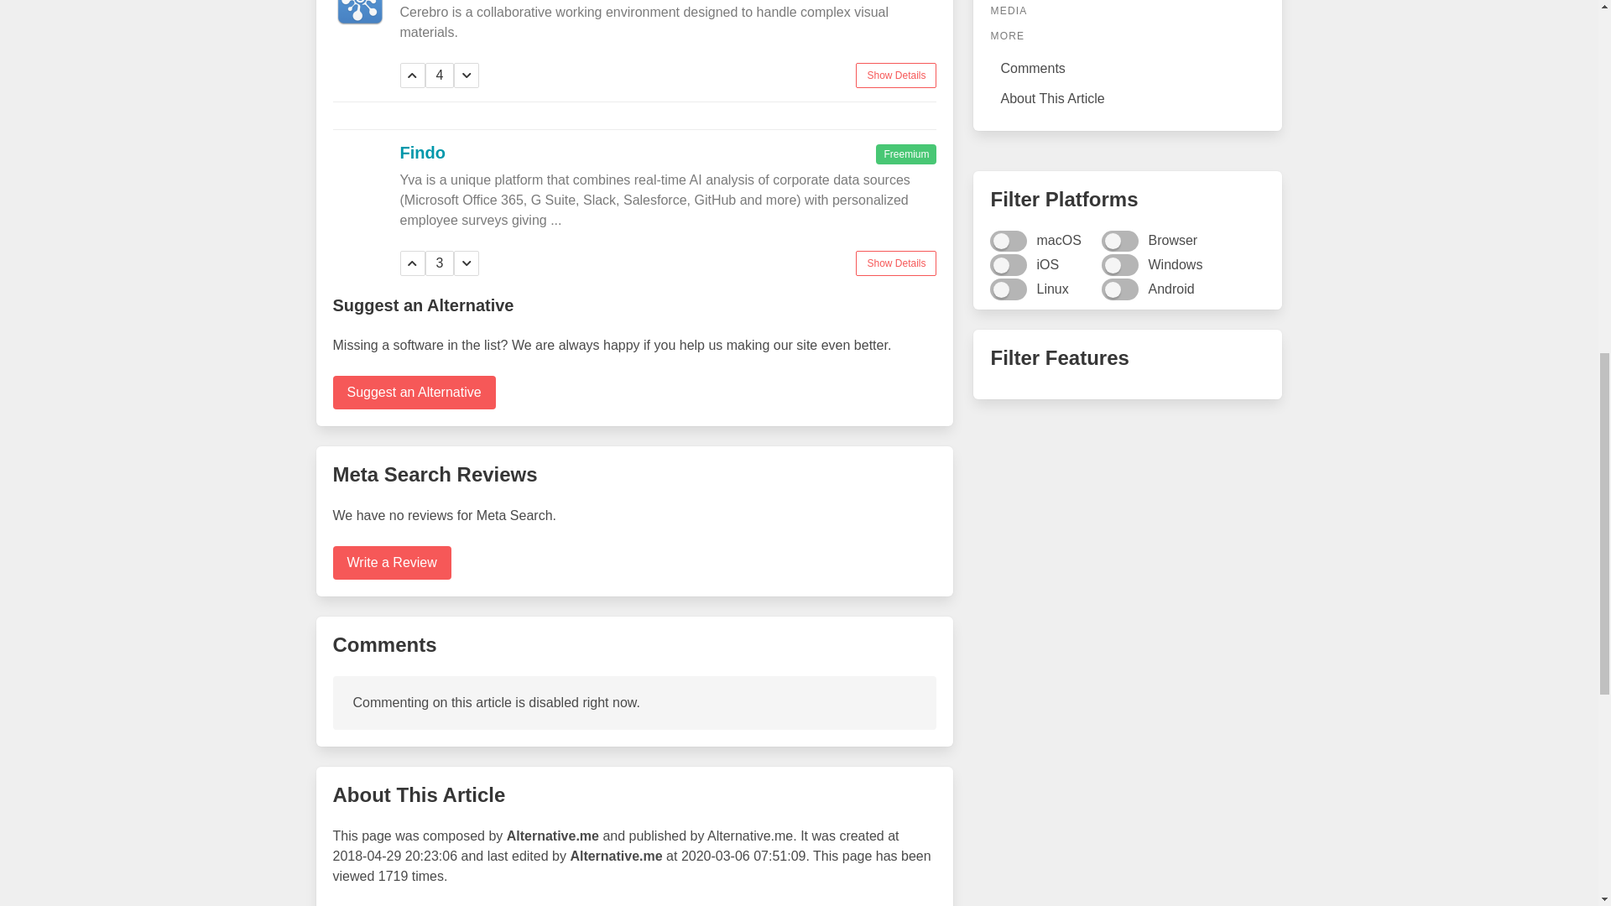  I want to click on About This Article, so click(1128, 99).